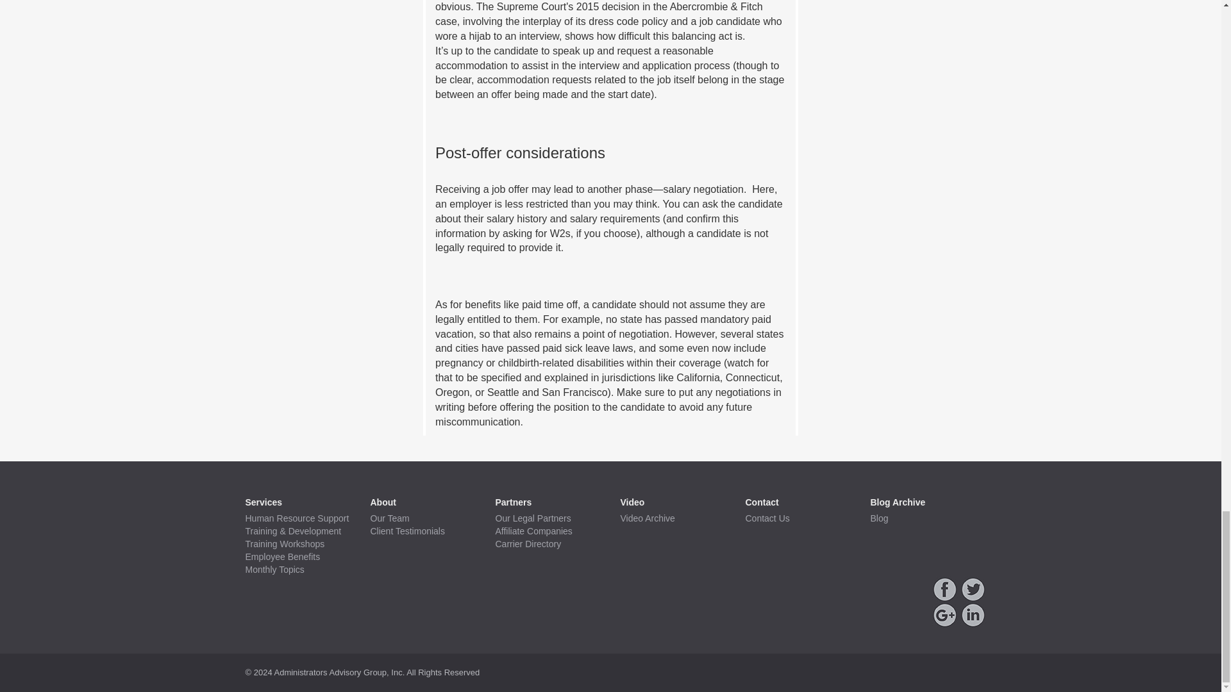 This screenshot has height=692, width=1231. Describe the element at coordinates (297, 545) in the screenshot. I see `Training Workshops` at that location.